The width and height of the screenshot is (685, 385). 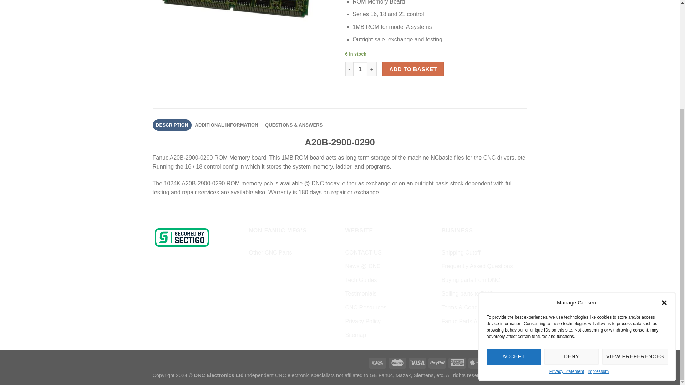 What do you see at coordinates (360, 69) in the screenshot?
I see `1` at bounding box center [360, 69].